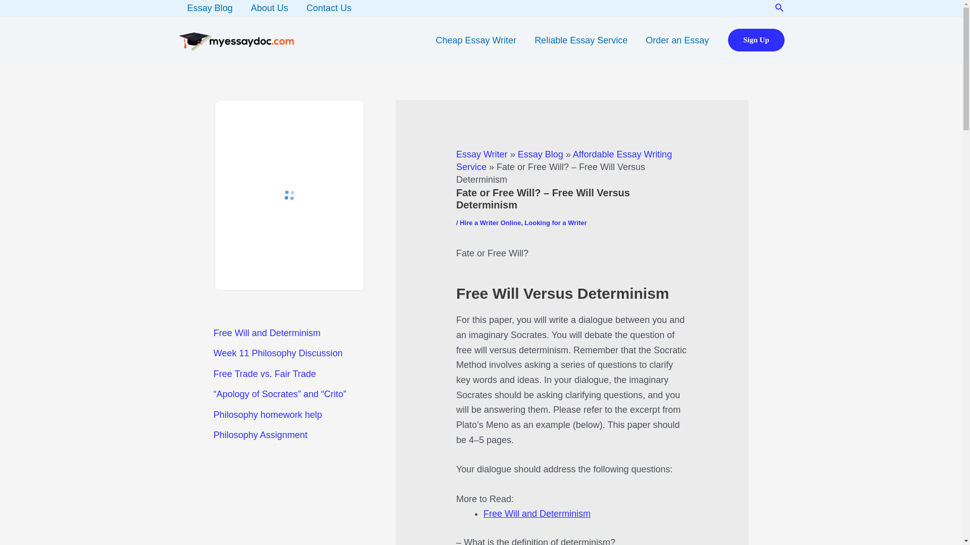  Describe the element at coordinates (260, 435) in the screenshot. I see `Philosophy Assignment` at that location.